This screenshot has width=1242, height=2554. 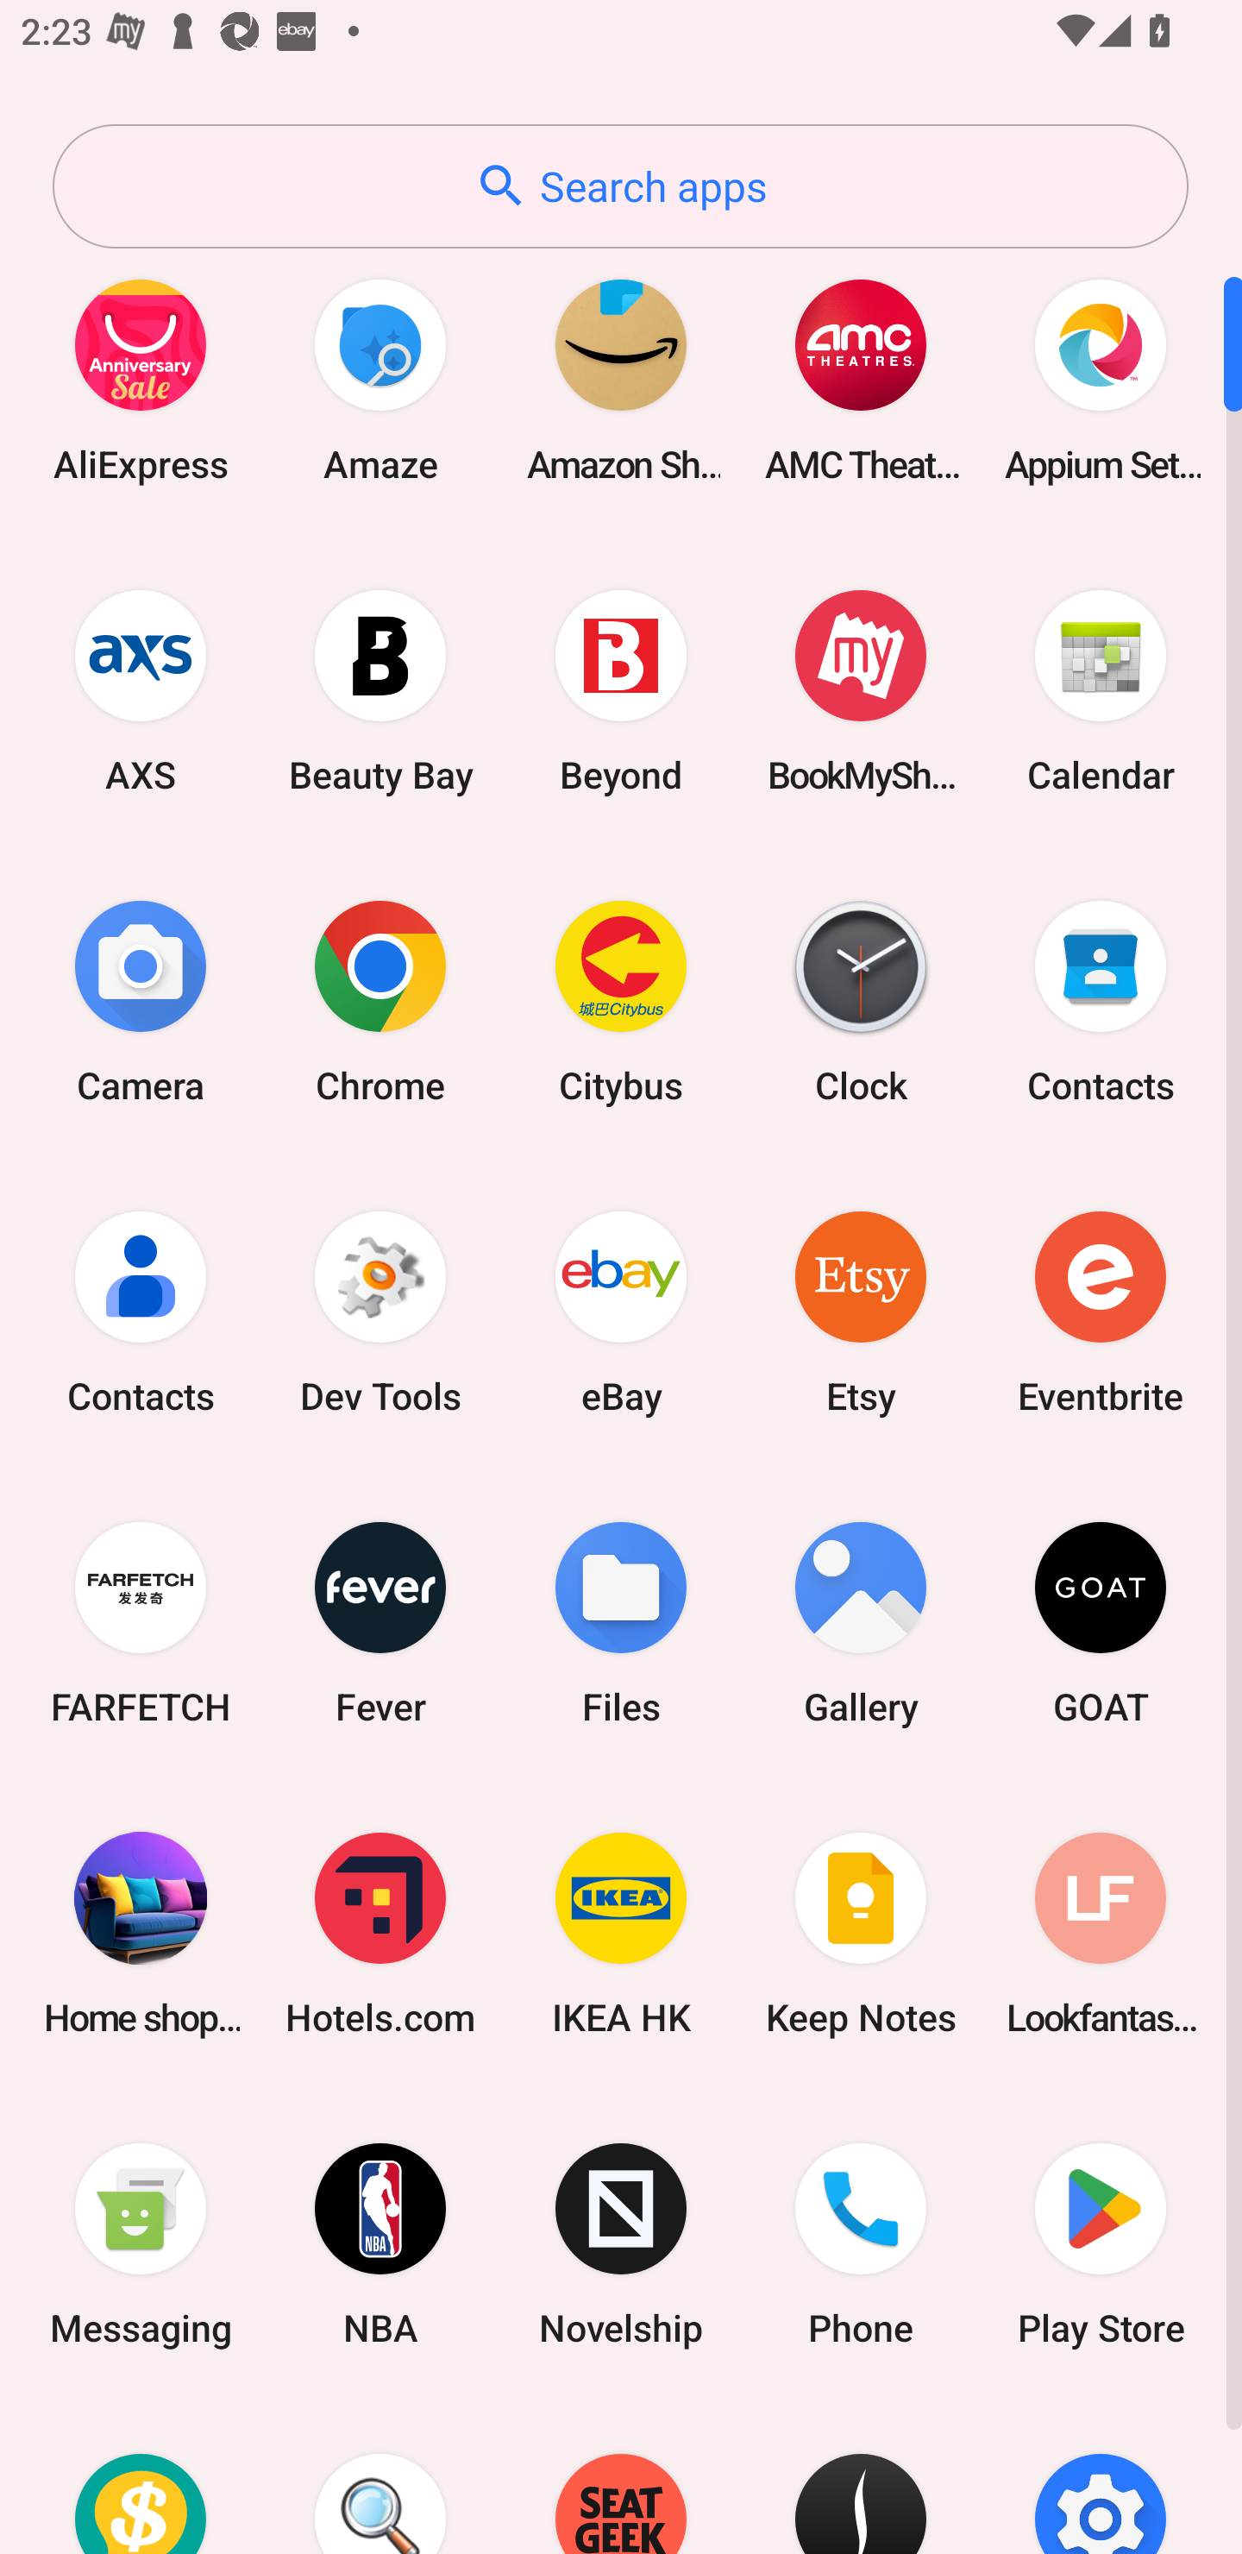 I want to click on Clock, so click(x=861, y=1001).